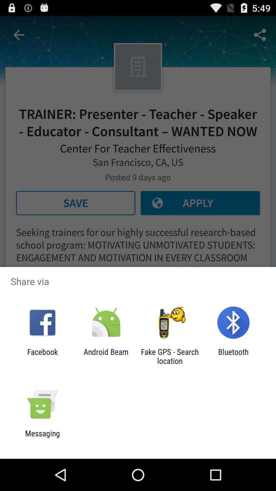  I want to click on click the icon next to fake gps search app, so click(233, 356).